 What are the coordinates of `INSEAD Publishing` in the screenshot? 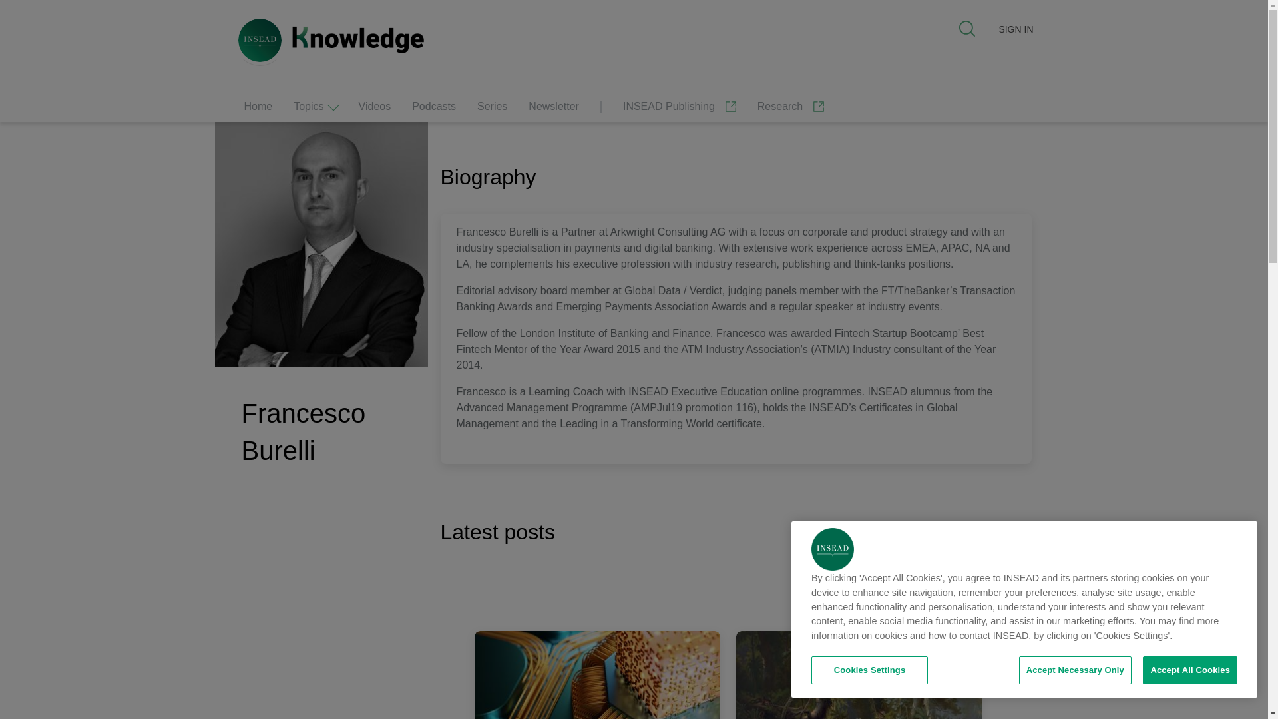 It's located at (679, 110).